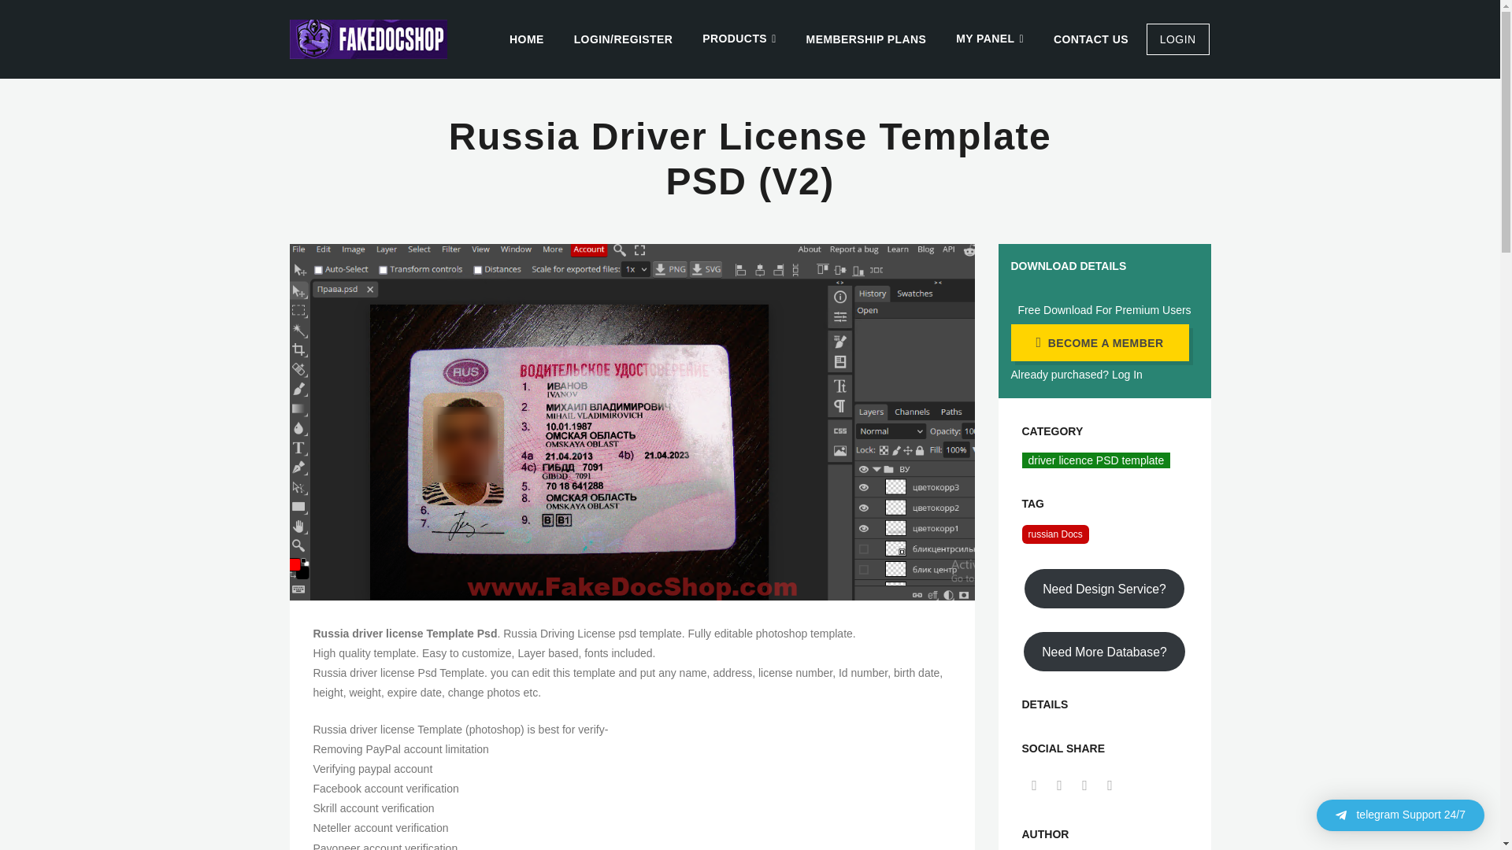 The height and width of the screenshot is (850, 1512). I want to click on MY PANEL, so click(989, 39).